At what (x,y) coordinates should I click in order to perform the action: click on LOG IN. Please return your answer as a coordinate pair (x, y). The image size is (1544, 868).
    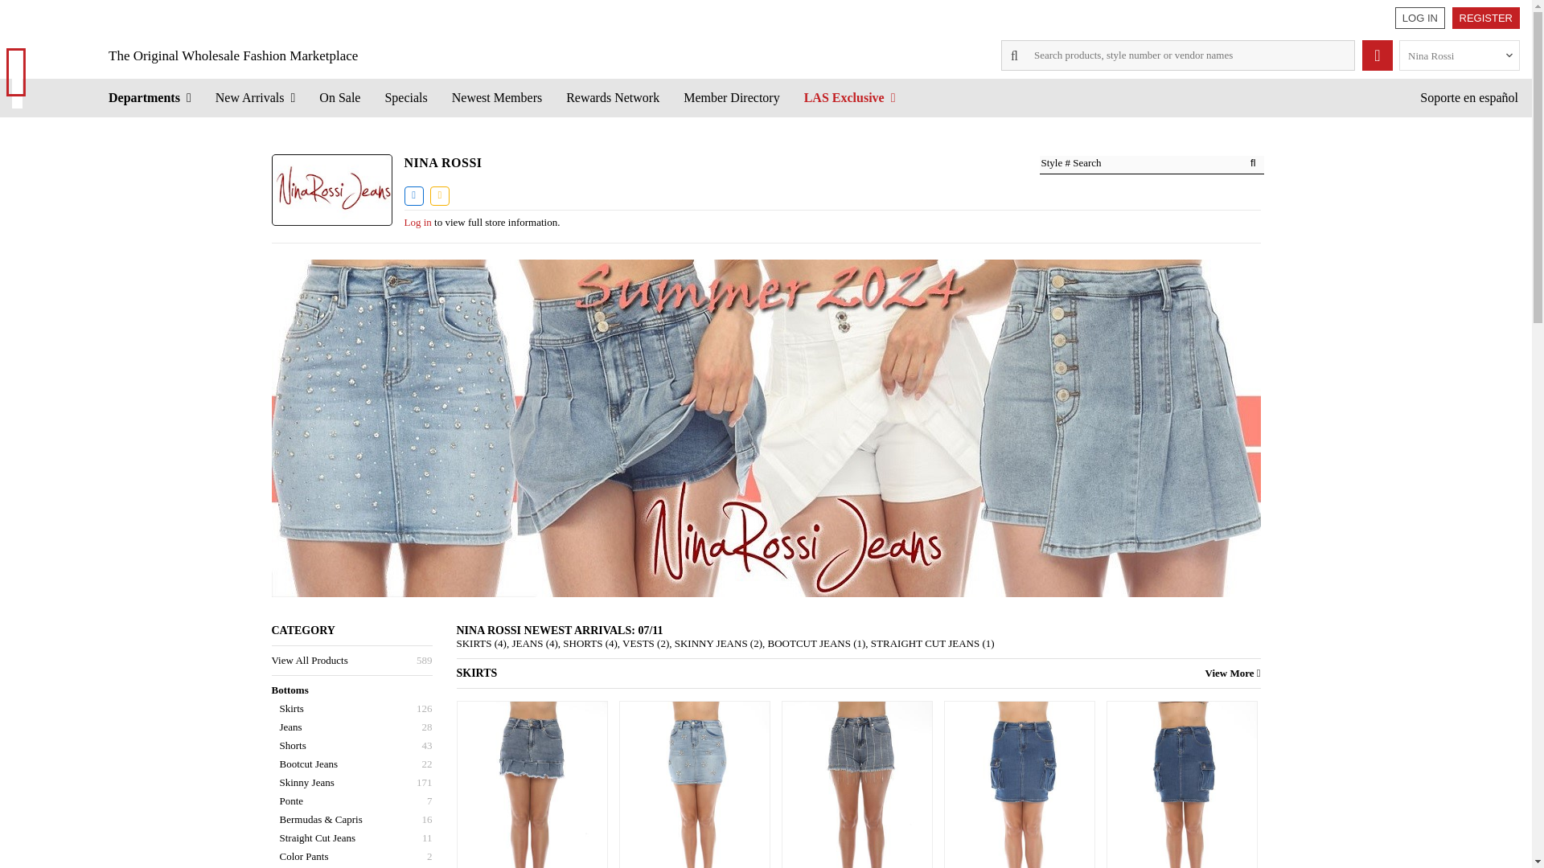
    Looking at the image, I should click on (1420, 18).